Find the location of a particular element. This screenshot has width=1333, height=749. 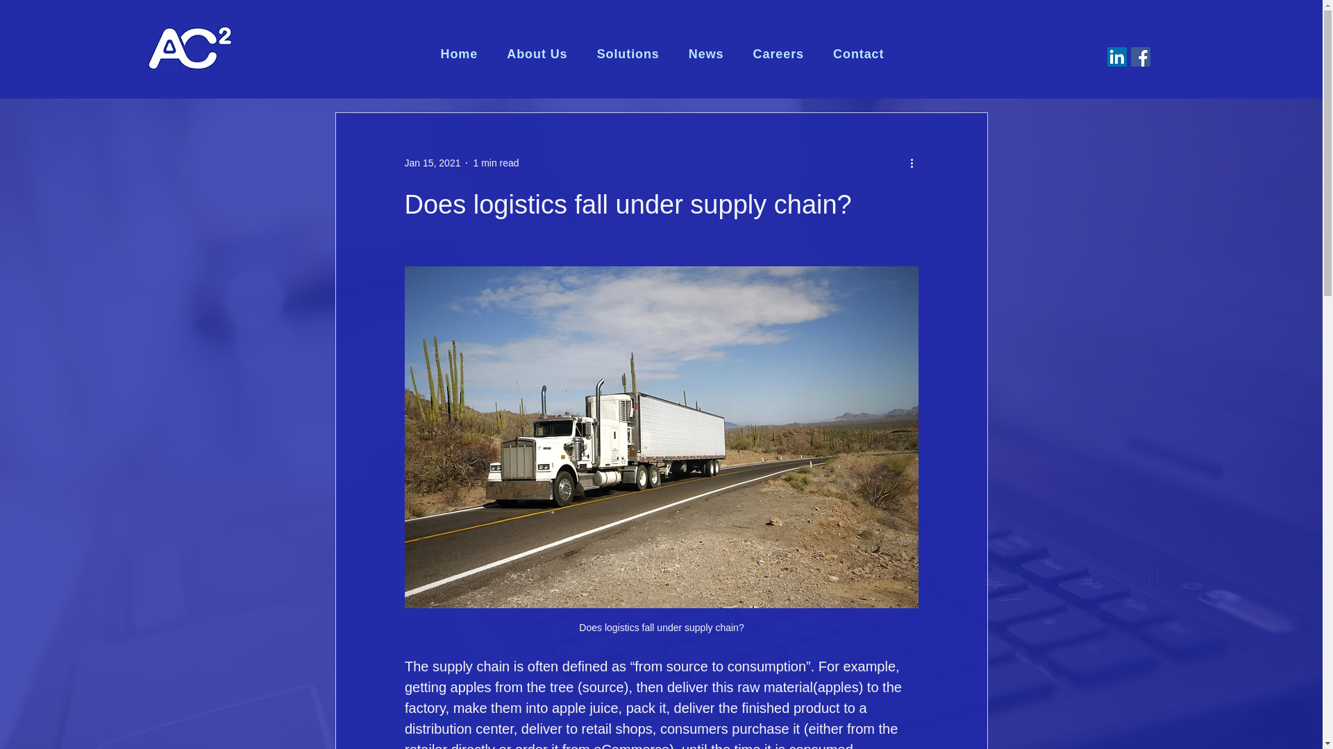

Careers is located at coordinates (778, 54).